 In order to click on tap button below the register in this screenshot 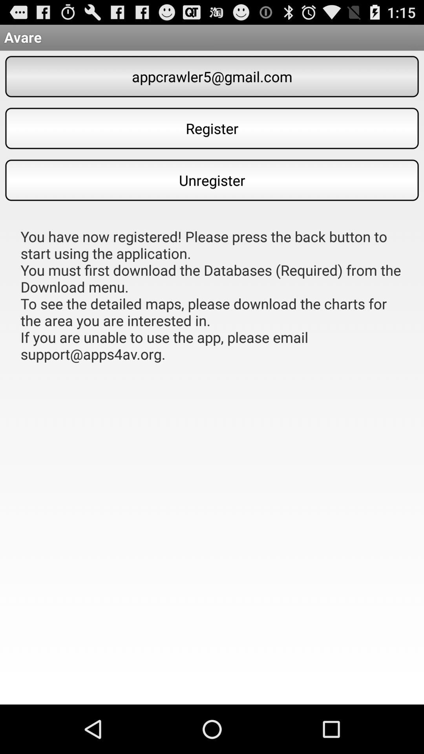, I will do `click(212, 180)`.